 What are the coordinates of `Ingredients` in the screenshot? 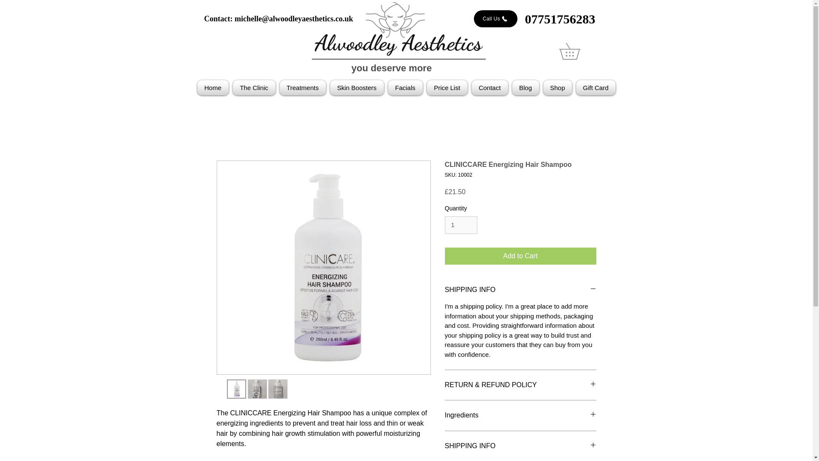 It's located at (520, 415).